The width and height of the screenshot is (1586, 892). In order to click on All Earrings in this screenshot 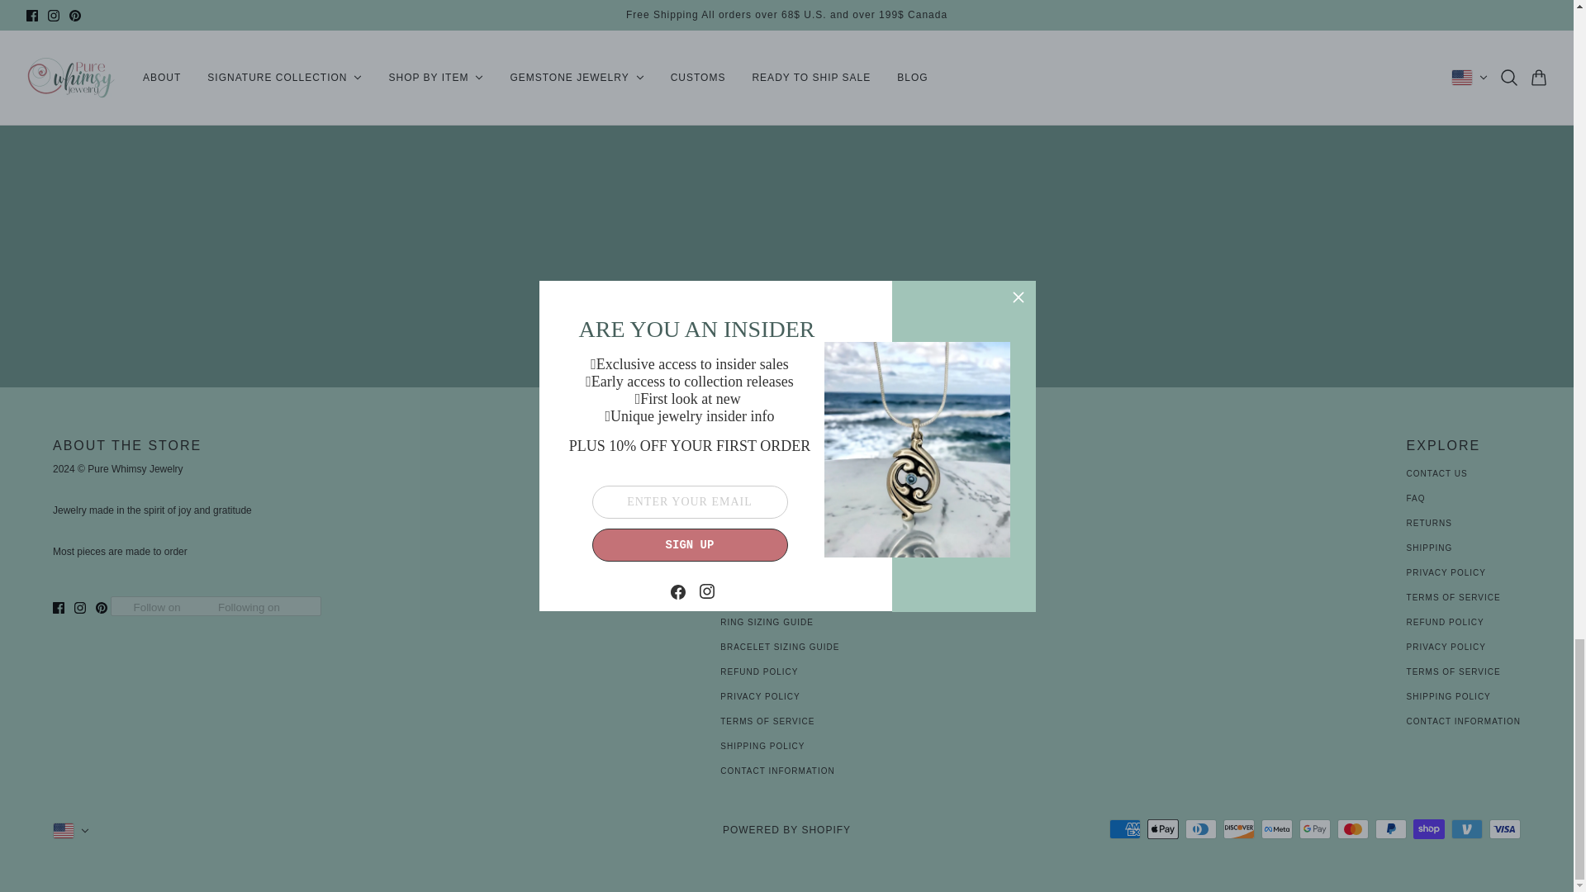, I will do `click(755, 473)`.